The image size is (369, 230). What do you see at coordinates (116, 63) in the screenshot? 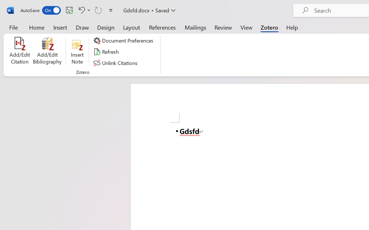
I see `Unlink Citations` at bounding box center [116, 63].